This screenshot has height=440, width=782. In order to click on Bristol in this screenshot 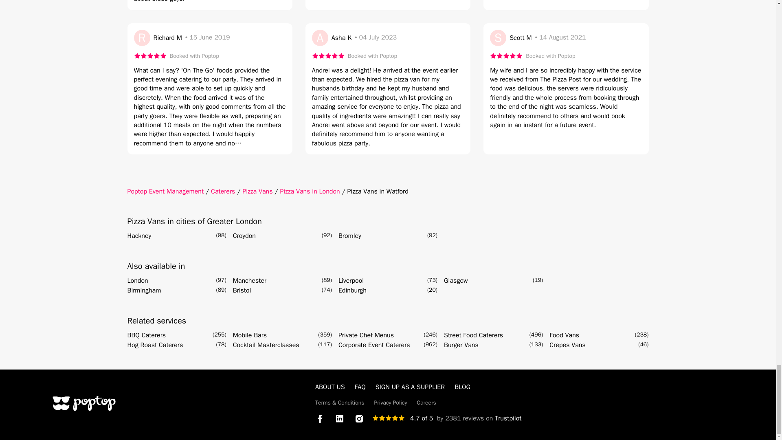, I will do `click(242, 290)`.